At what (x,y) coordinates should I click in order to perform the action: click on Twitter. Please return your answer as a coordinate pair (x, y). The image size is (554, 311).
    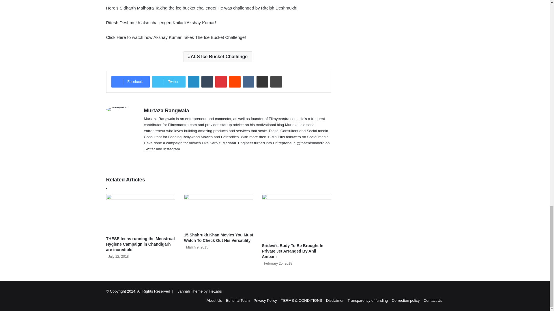
    Looking at the image, I should click on (169, 81).